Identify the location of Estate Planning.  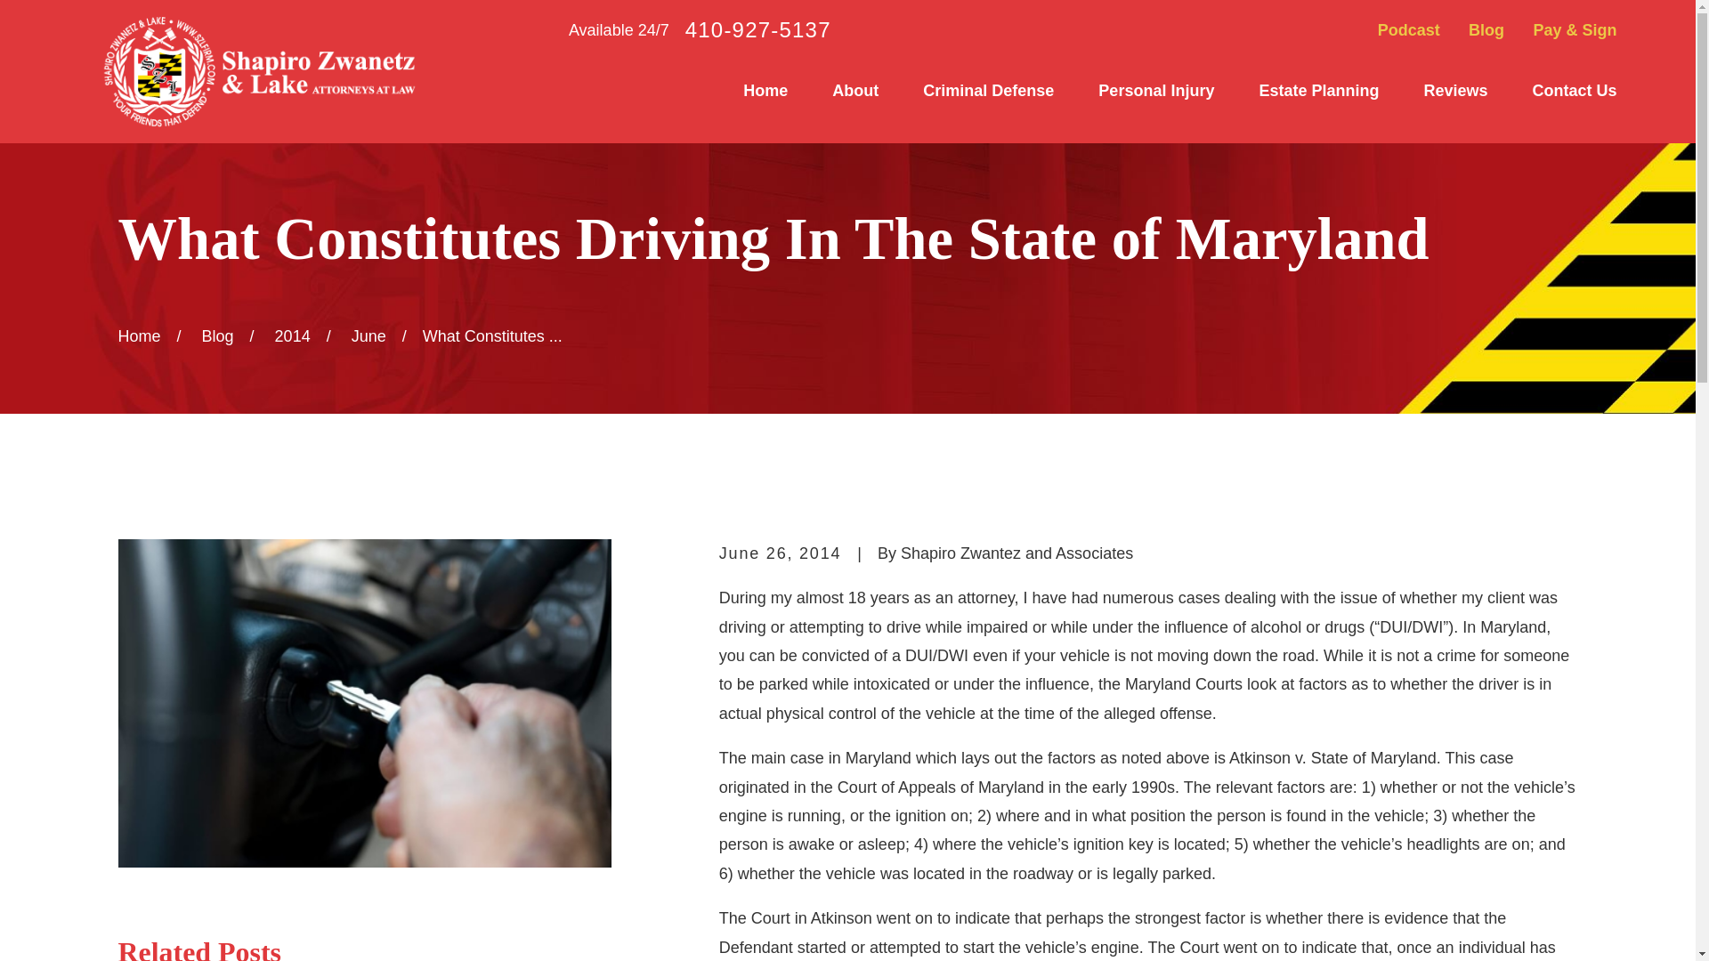
(1318, 91).